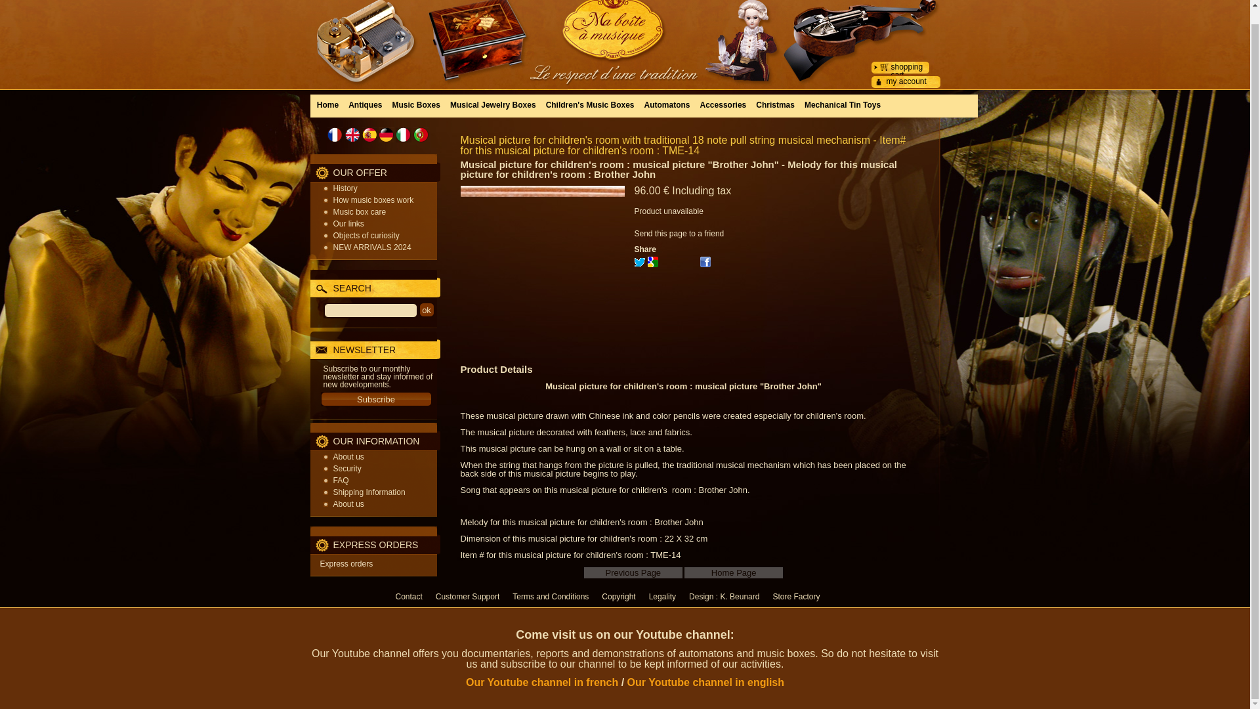 This screenshot has width=1260, height=709. What do you see at coordinates (906, 81) in the screenshot?
I see `my account` at bounding box center [906, 81].